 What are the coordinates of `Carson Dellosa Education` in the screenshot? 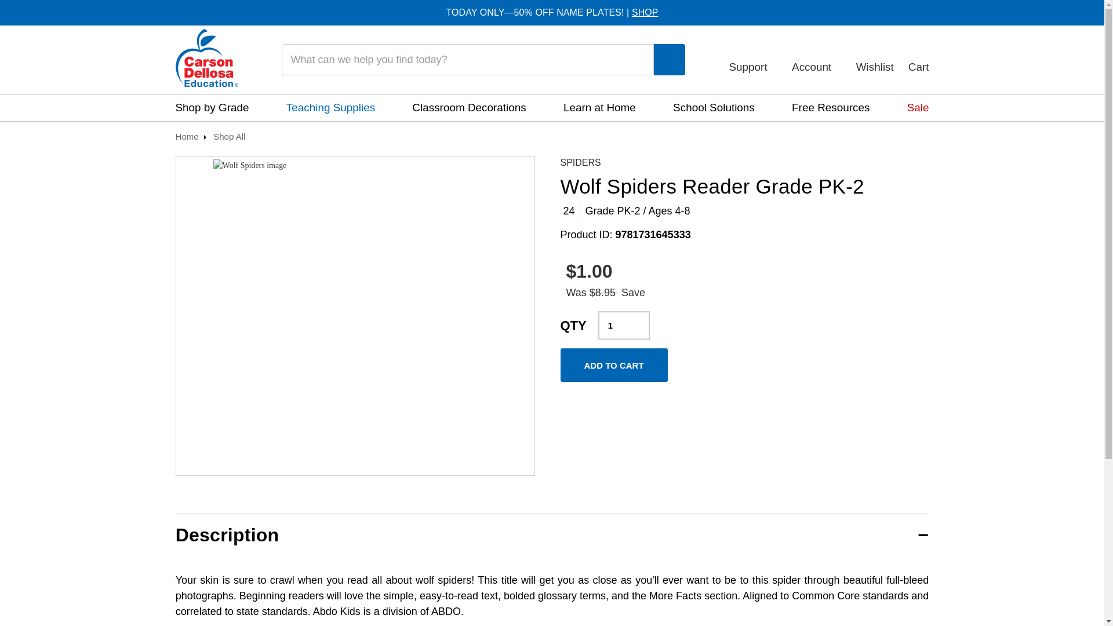 It's located at (206, 58).